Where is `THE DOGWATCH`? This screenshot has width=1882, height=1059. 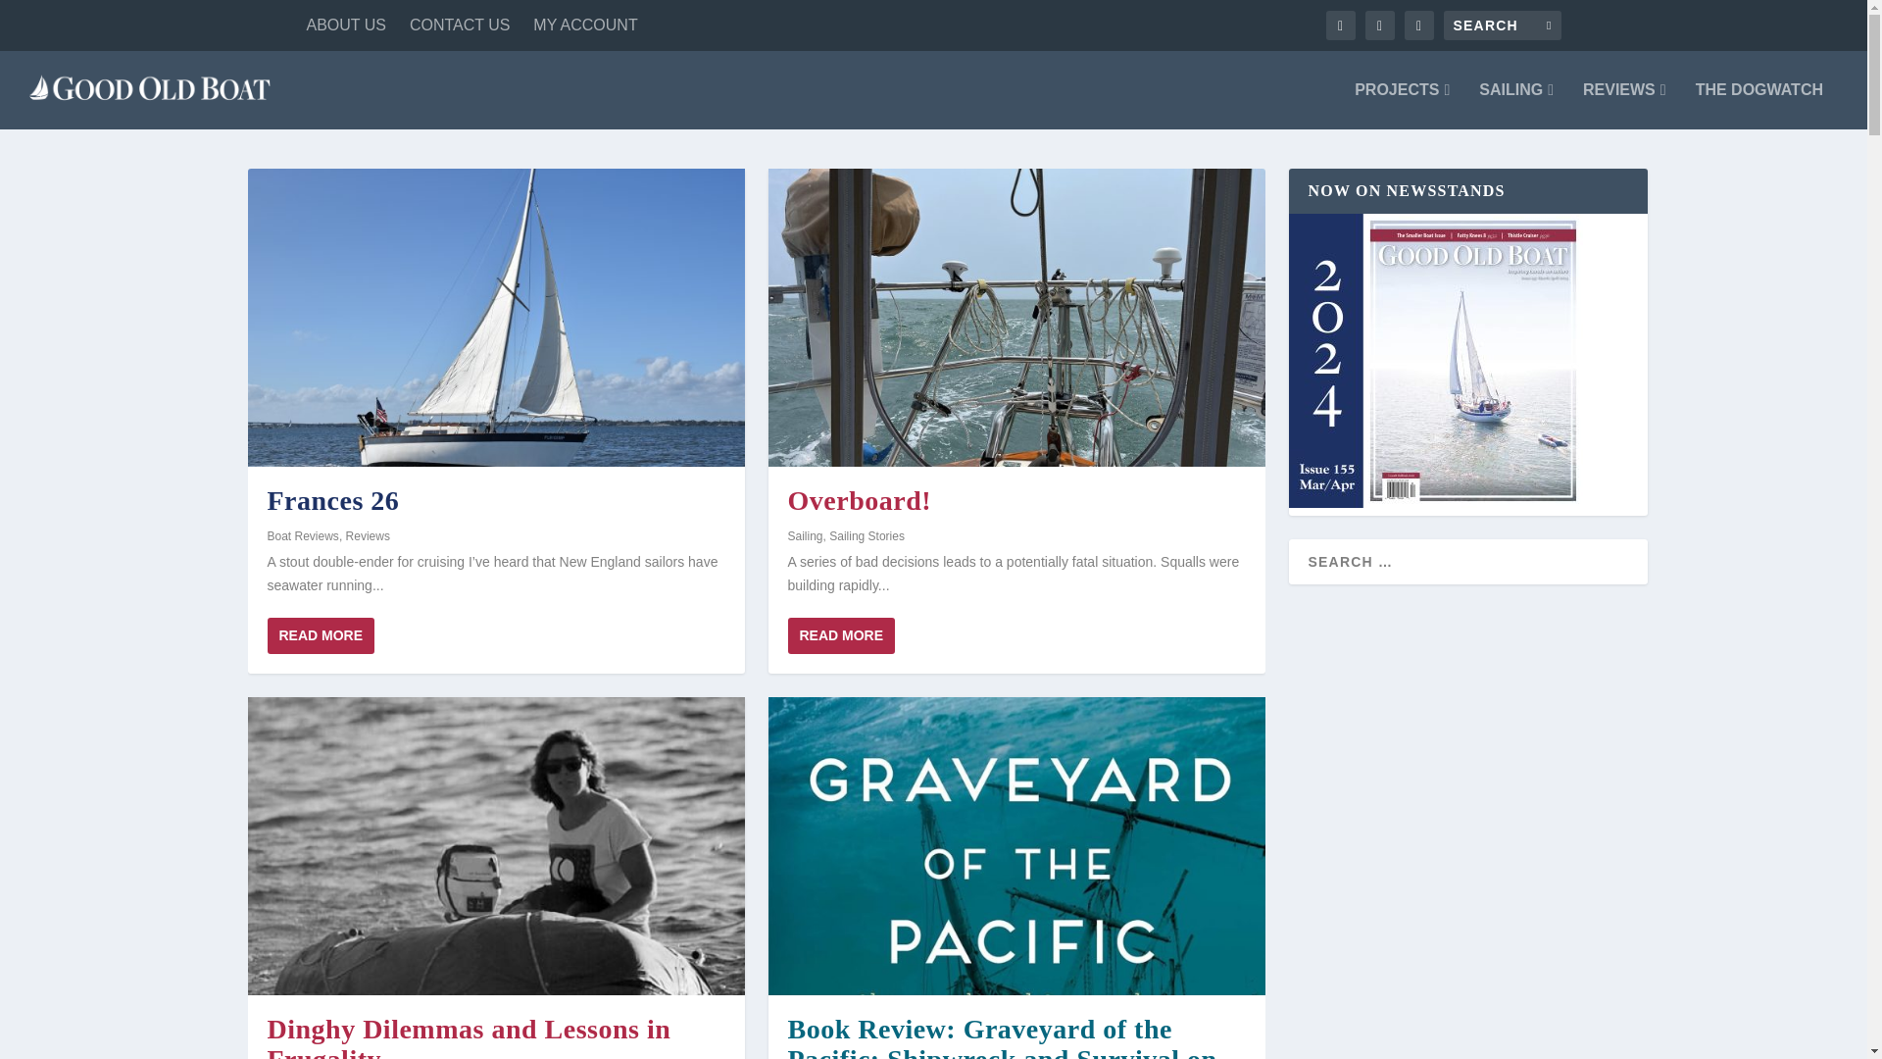 THE DOGWATCH is located at coordinates (1758, 106).